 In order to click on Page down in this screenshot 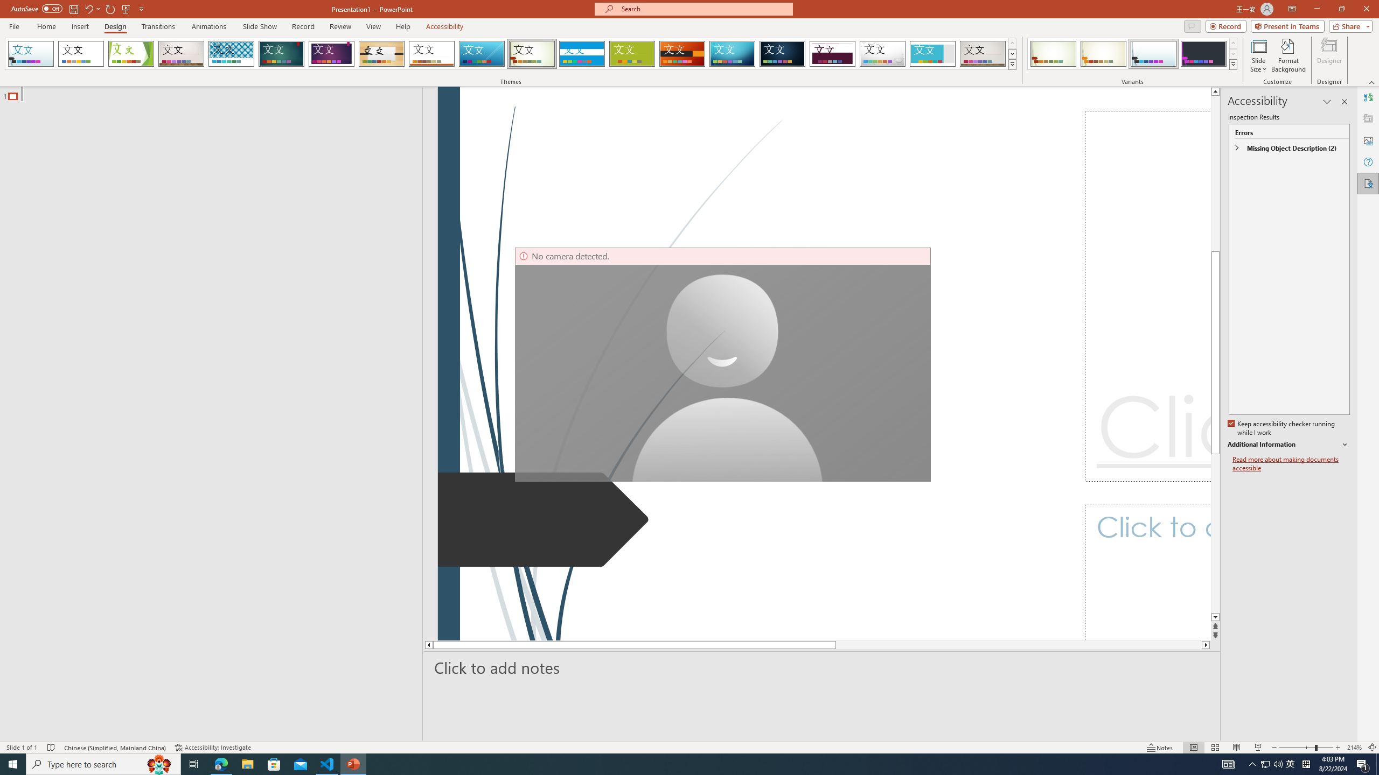, I will do `click(997, 645)`.